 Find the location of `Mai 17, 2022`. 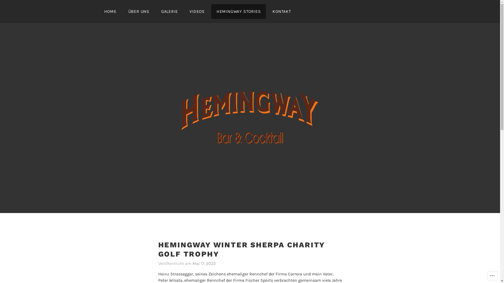

Mai 17, 2022 is located at coordinates (204, 264).